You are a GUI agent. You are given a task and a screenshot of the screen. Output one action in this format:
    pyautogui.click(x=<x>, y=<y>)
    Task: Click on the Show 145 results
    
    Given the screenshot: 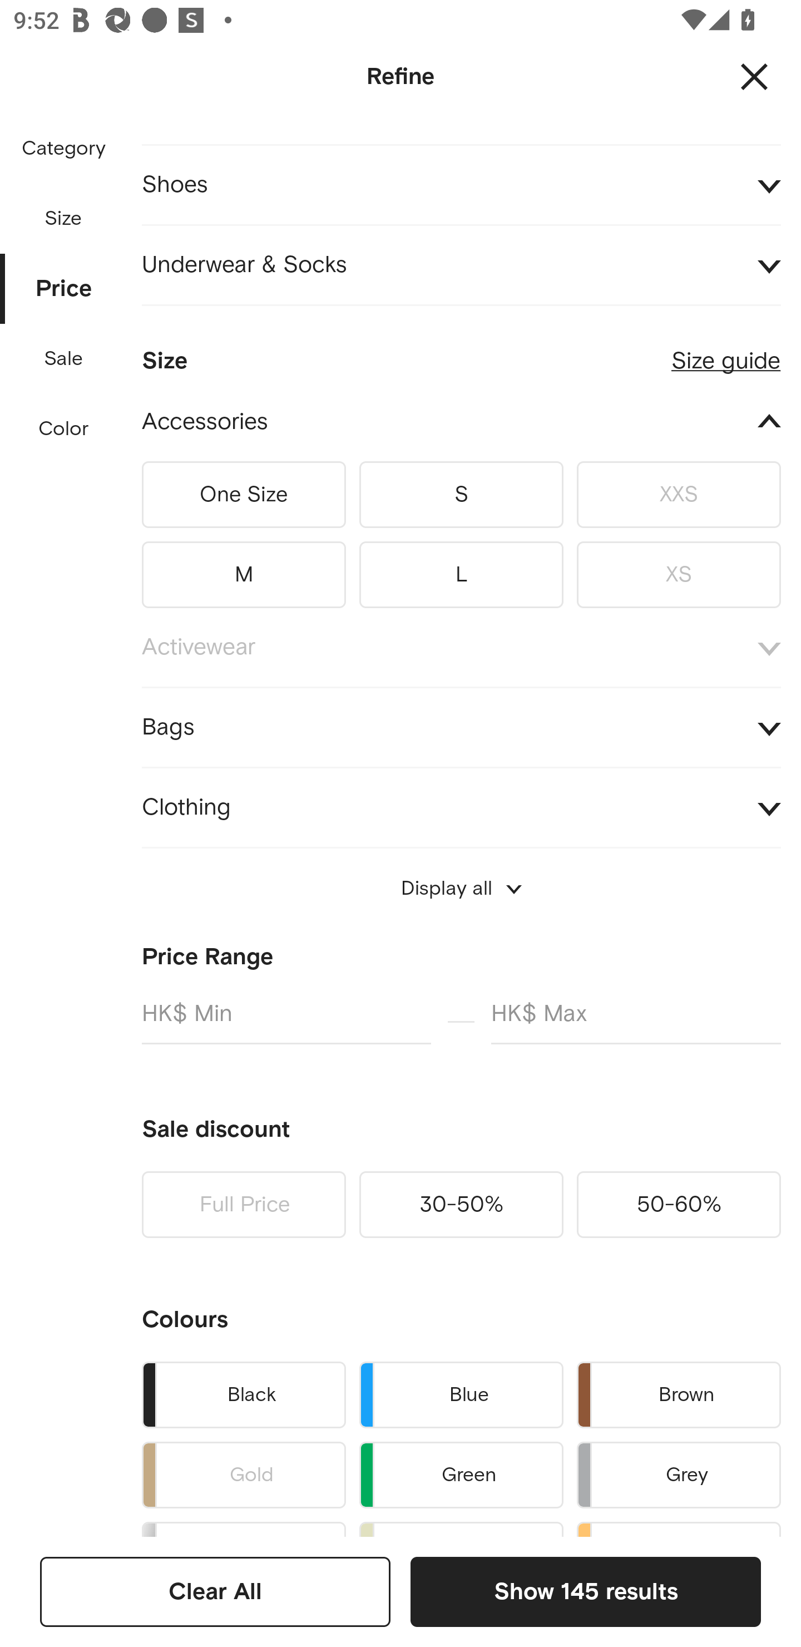 What is the action you would take?
    pyautogui.click(x=585, y=1591)
    